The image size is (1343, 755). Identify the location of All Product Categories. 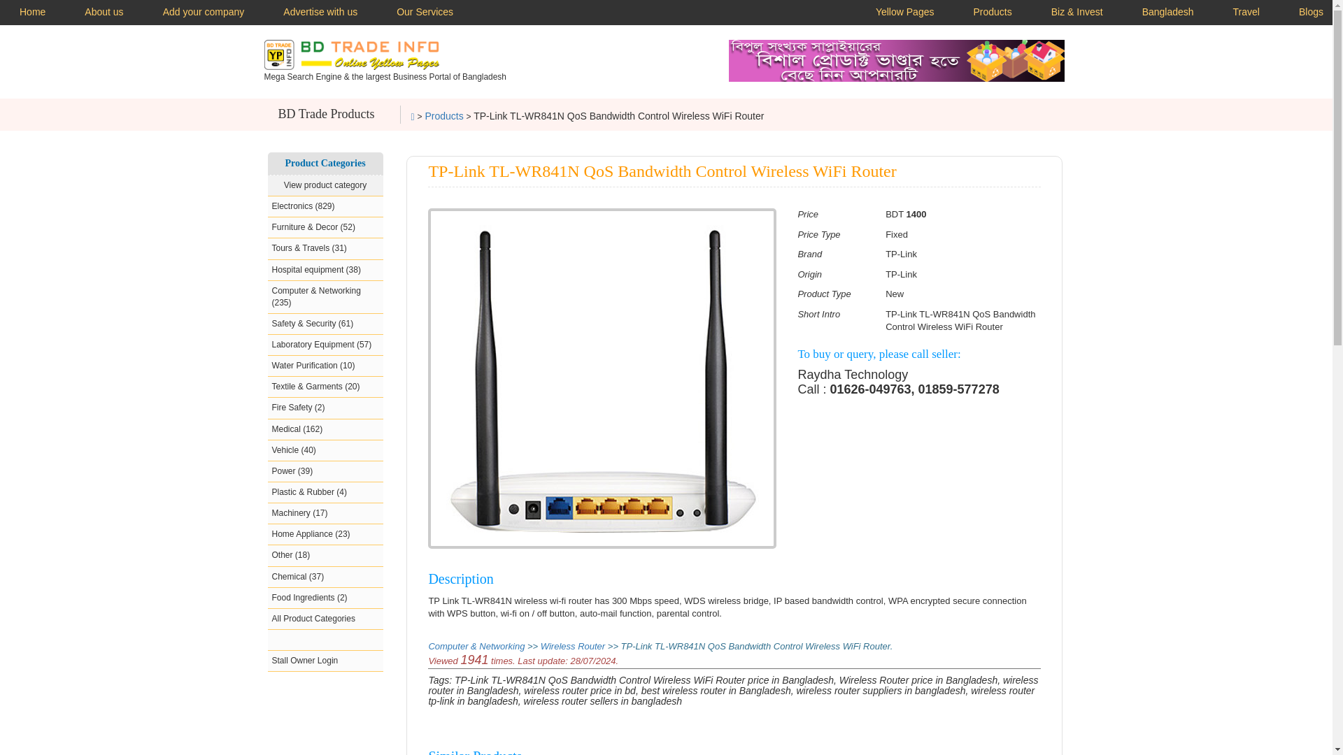
(325, 619).